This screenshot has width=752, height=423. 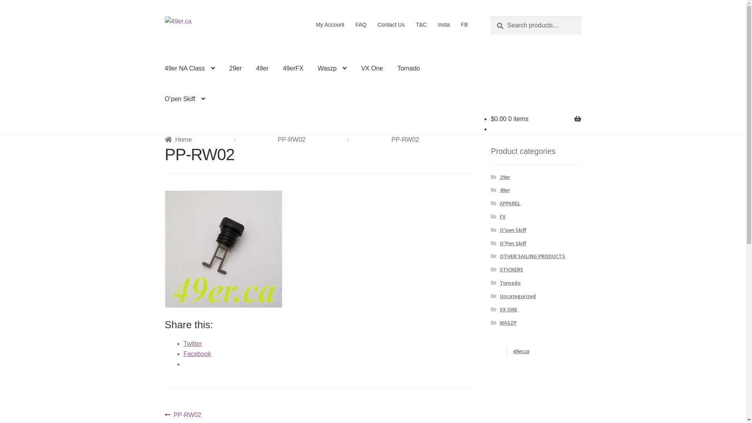 I want to click on 49er NA Class, so click(x=190, y=69).